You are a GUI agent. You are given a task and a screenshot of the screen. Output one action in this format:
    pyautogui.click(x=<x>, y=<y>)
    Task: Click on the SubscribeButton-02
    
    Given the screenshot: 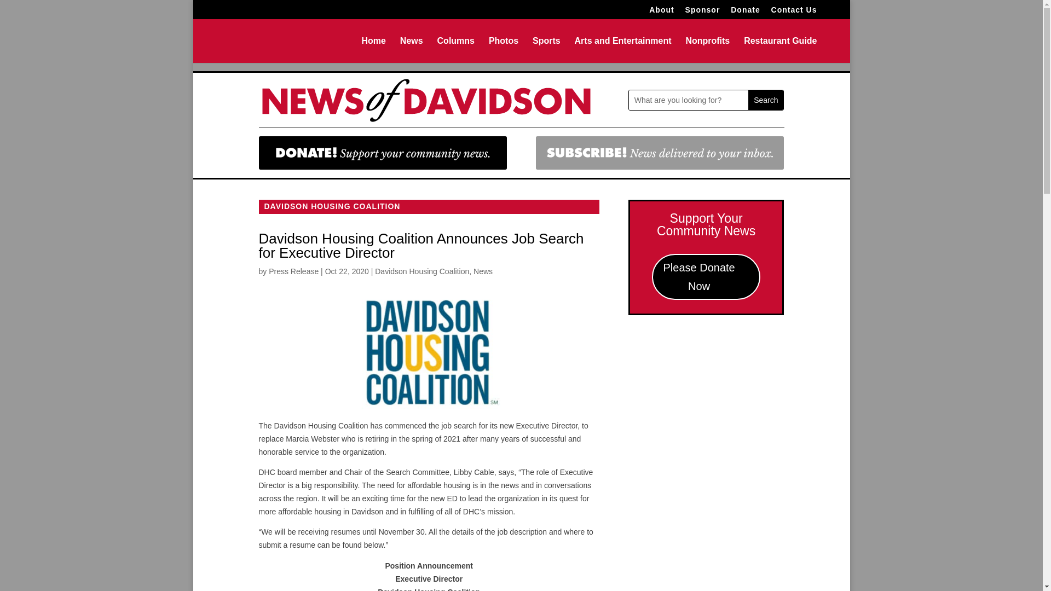 What is the action you would take?
    pyautogui.click(x=660, y=153)
    